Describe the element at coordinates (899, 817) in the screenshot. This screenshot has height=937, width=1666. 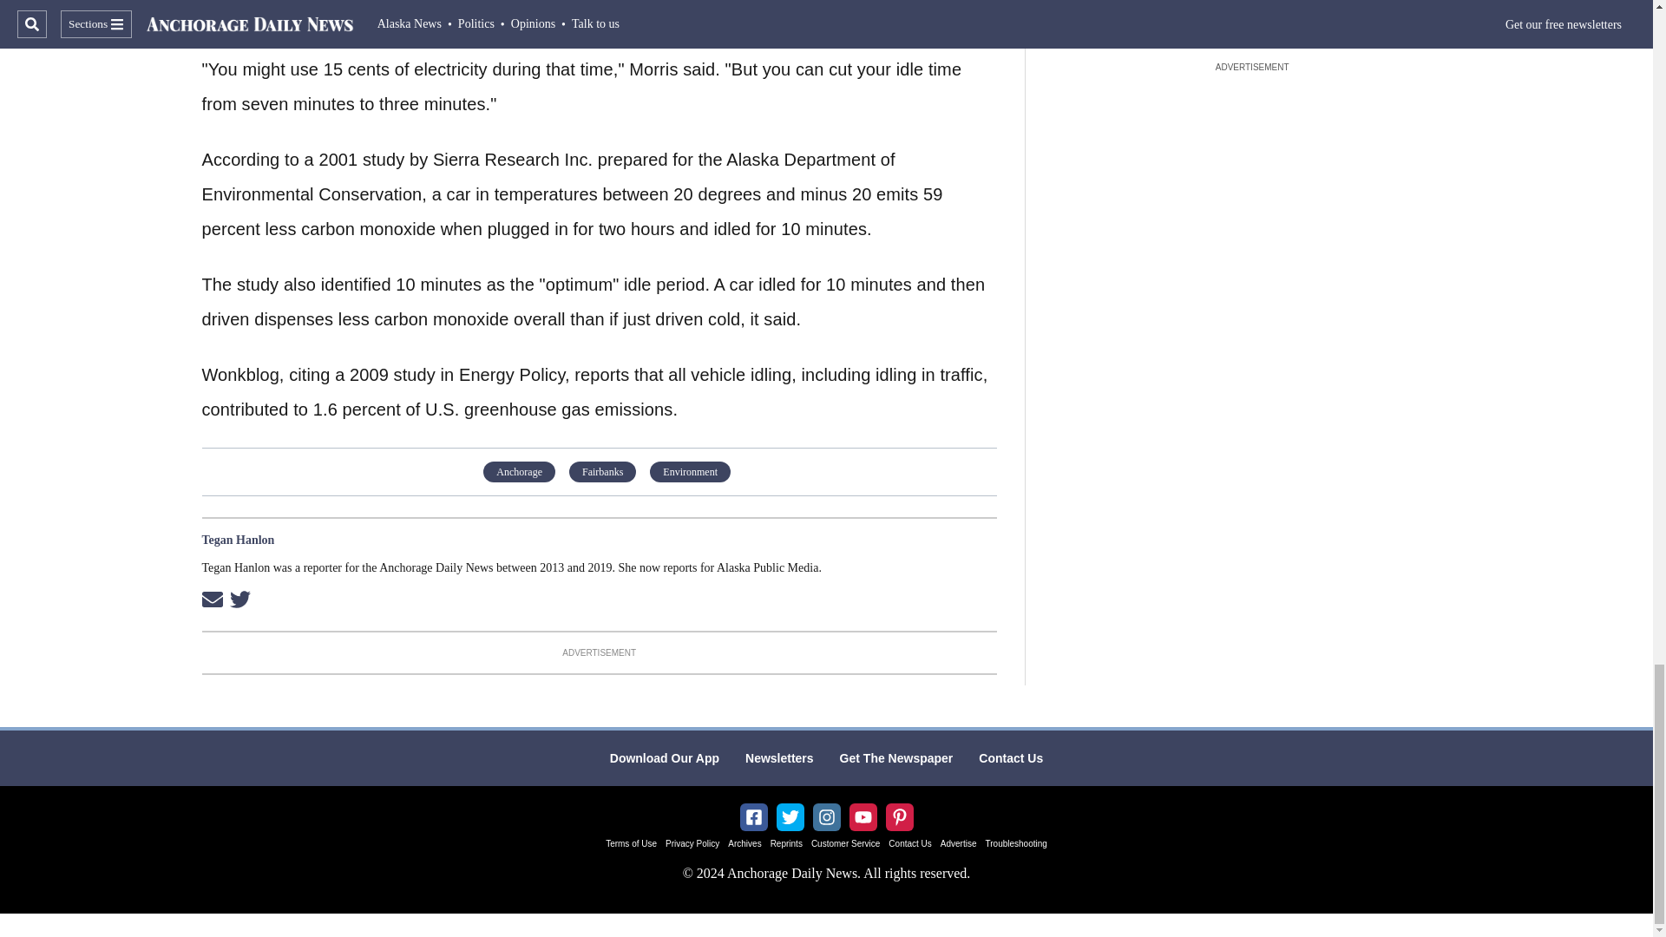
I see `PinterestAnchorage Daily News Pinterest Account` at that location.